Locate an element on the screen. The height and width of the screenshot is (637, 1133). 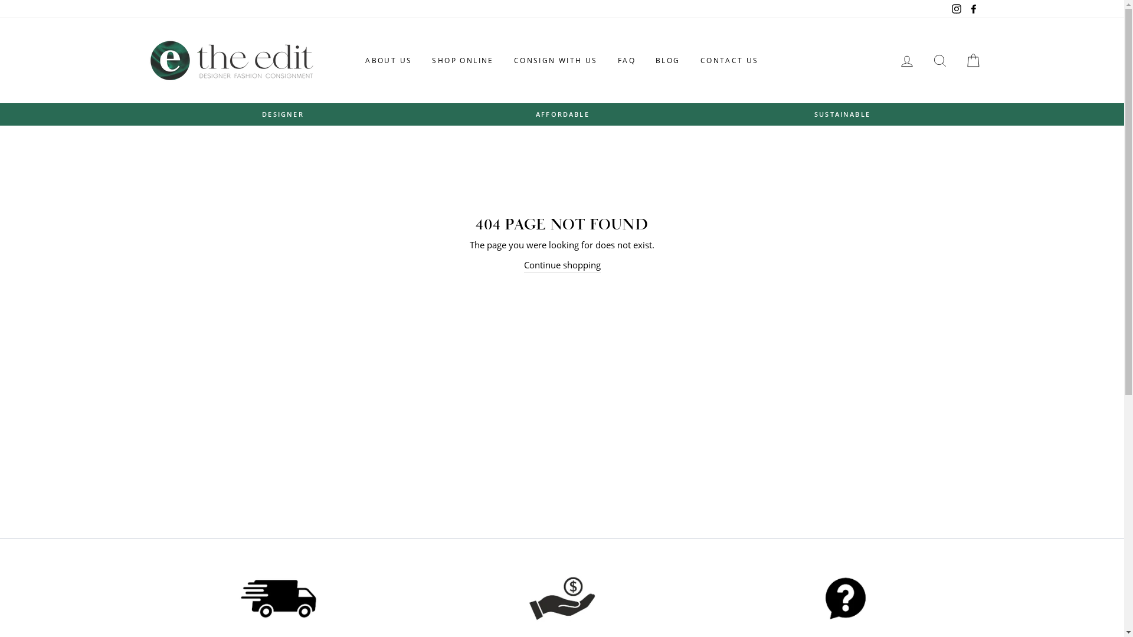
BLOG is located at coordinates (668, 61).